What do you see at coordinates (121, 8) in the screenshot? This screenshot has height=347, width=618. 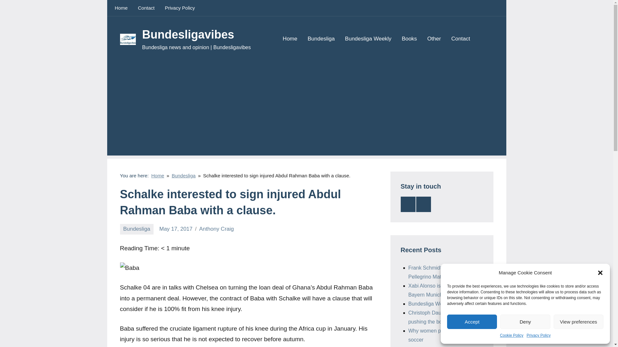 I see `Home` at bounding box center [121, 8].